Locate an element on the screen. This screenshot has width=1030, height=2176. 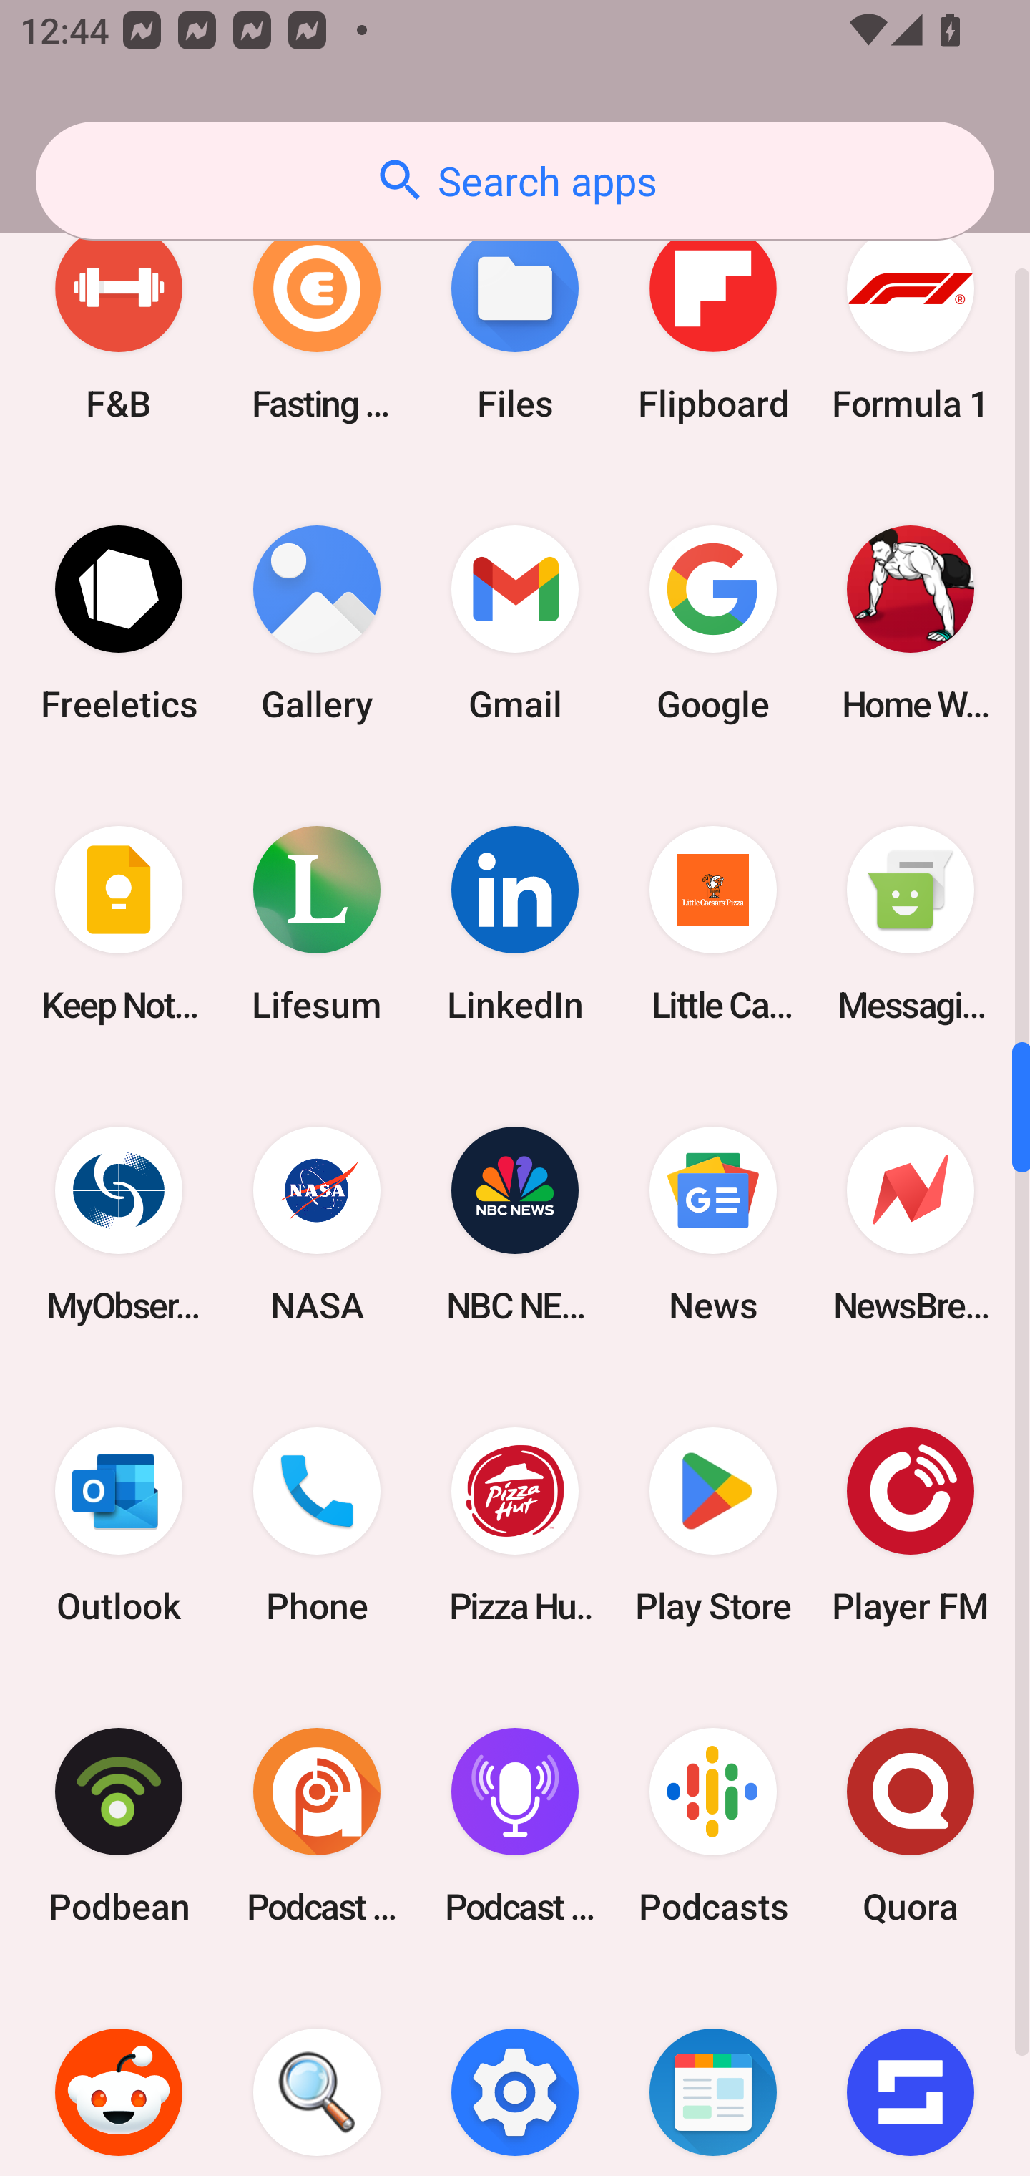
Pizza Hut HK & Macau is located at coordinates (515, 1525).